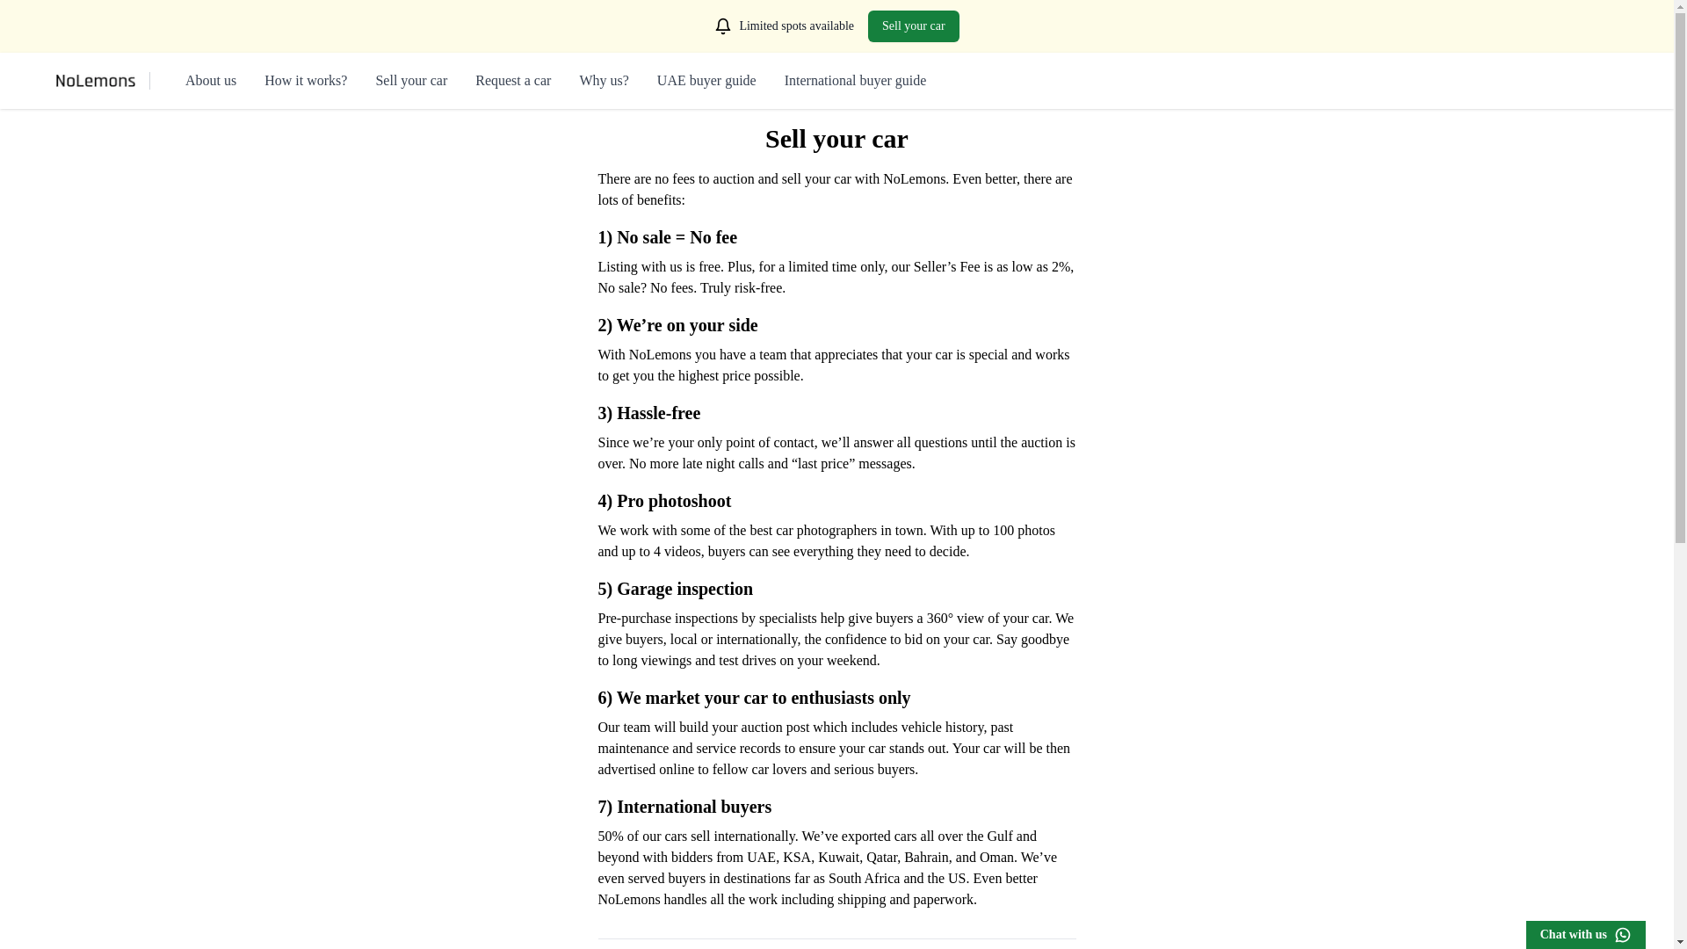 This screenshot has height=949, width=1687. What do you see at coordinates (211, 81) in the screenshot?
I see `About us` at bounding box center [211, 81].